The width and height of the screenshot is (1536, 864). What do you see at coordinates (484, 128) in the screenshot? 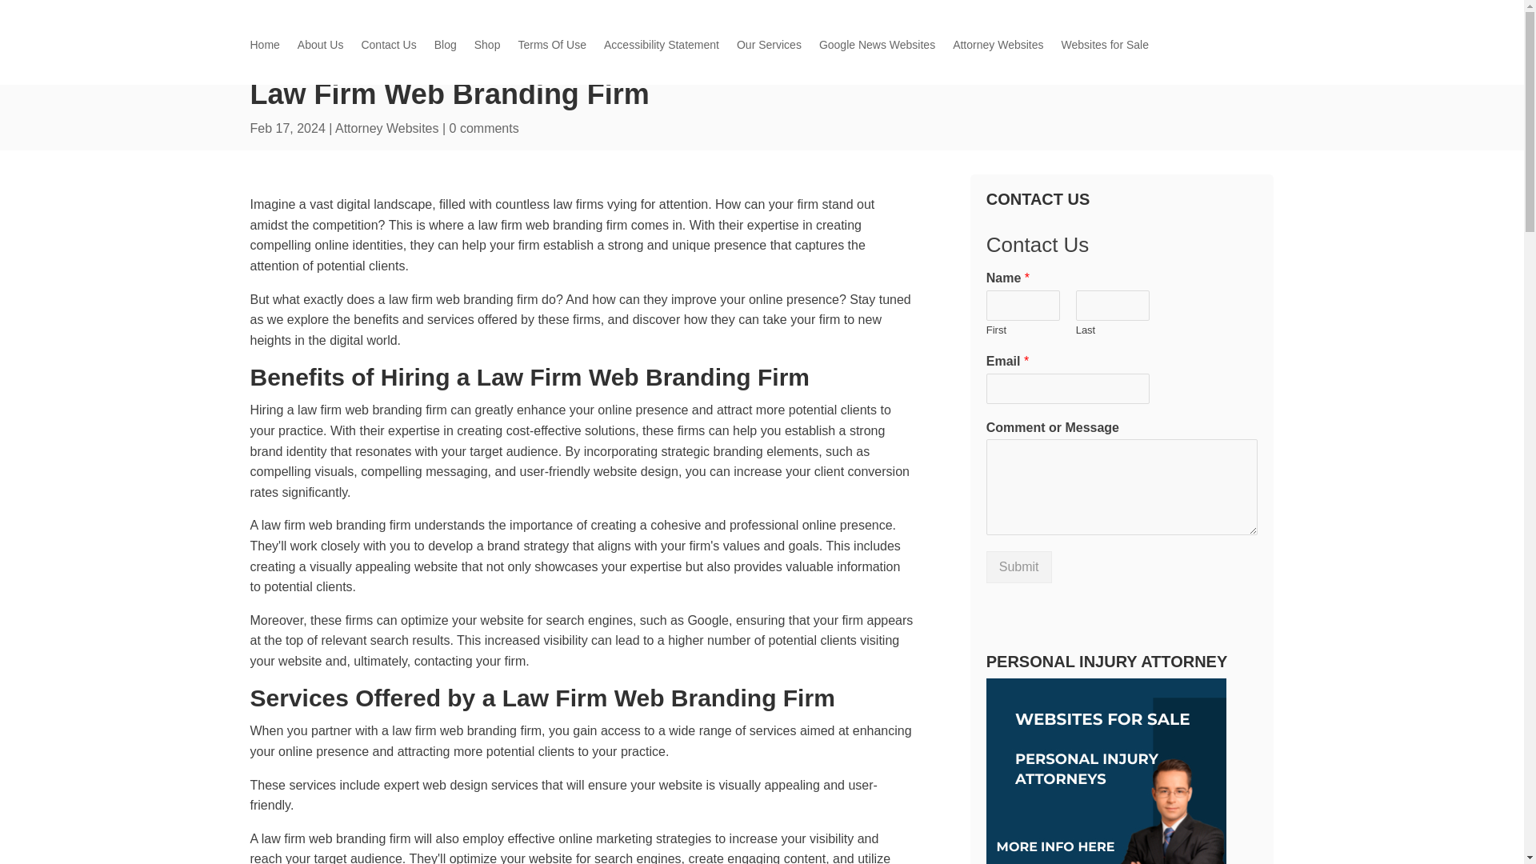
I see `0 comments` at bounding box center [484, 128].